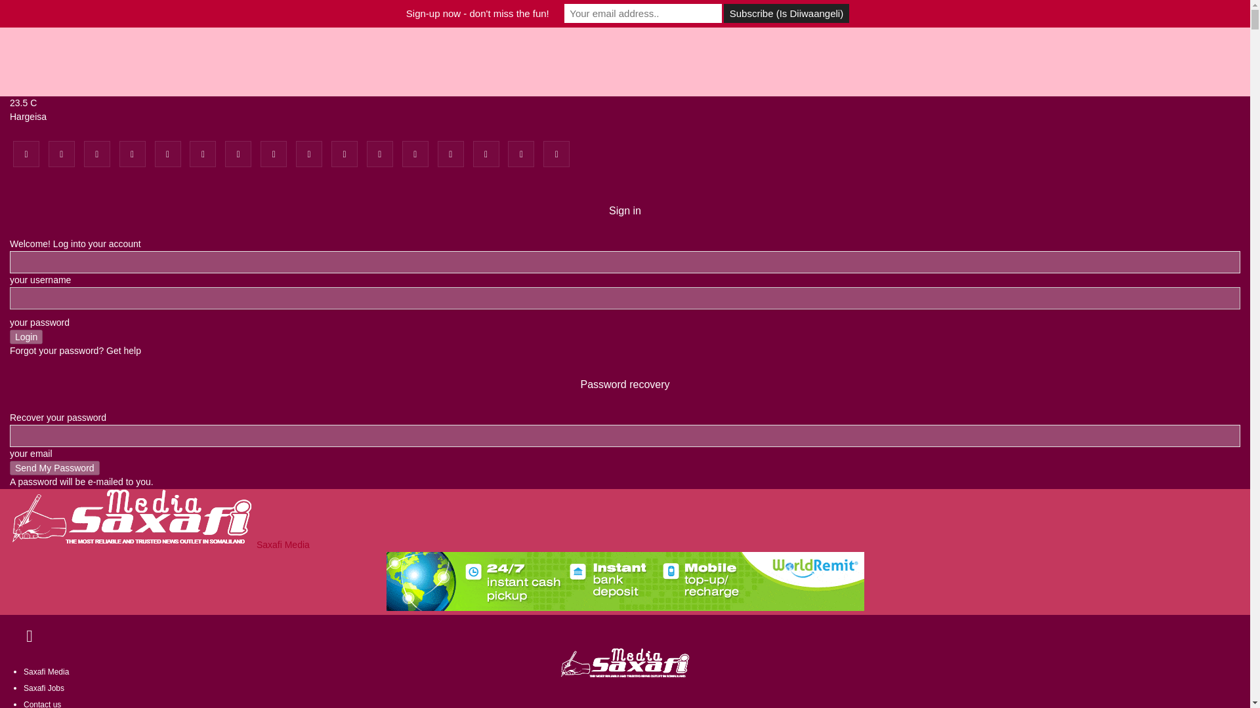  What do you see at coordinates (26, 337) in the screenshot?
I see `Login` at bounding box center [26, 337].